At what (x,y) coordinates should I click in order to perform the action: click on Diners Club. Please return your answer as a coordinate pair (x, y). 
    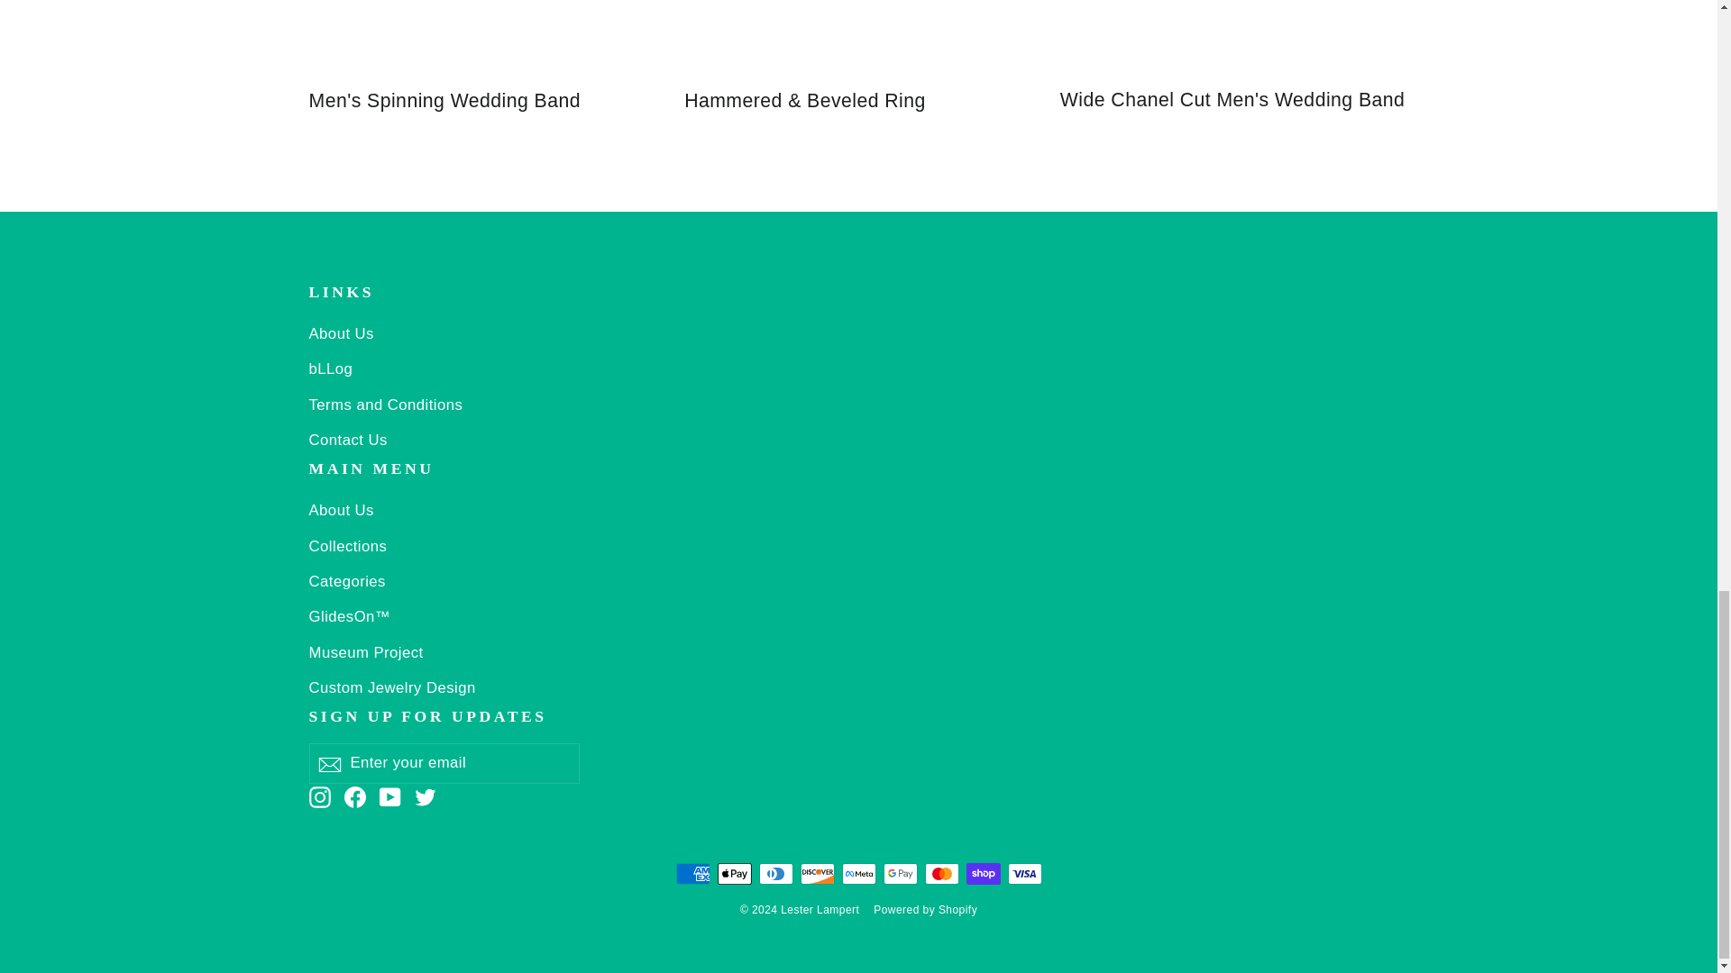
    Looking at the image, I should click on (775, 873).